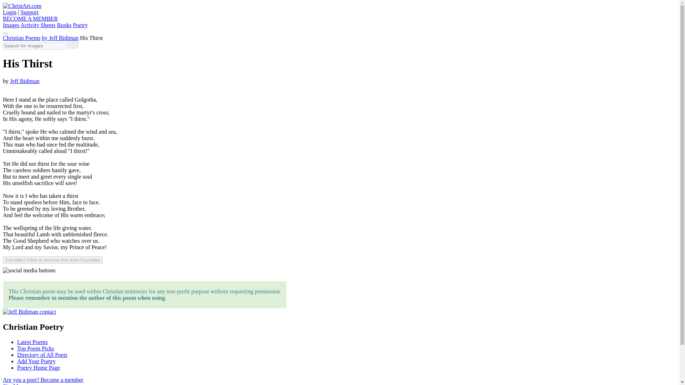 This screenshot has height=385, width=685. Describe the element at coordinates (36, 348) in the screenshot. I see `Top Poem Picks` at that location.